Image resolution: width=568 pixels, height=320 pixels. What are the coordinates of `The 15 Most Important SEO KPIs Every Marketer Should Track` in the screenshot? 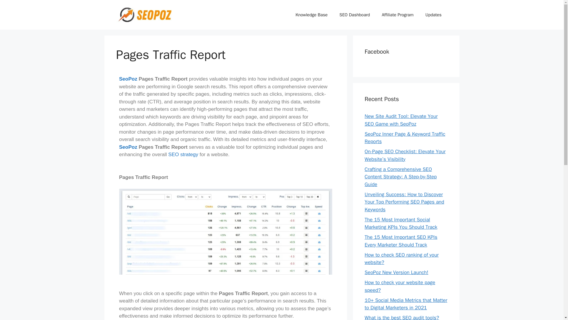 It's located at (401, 241).